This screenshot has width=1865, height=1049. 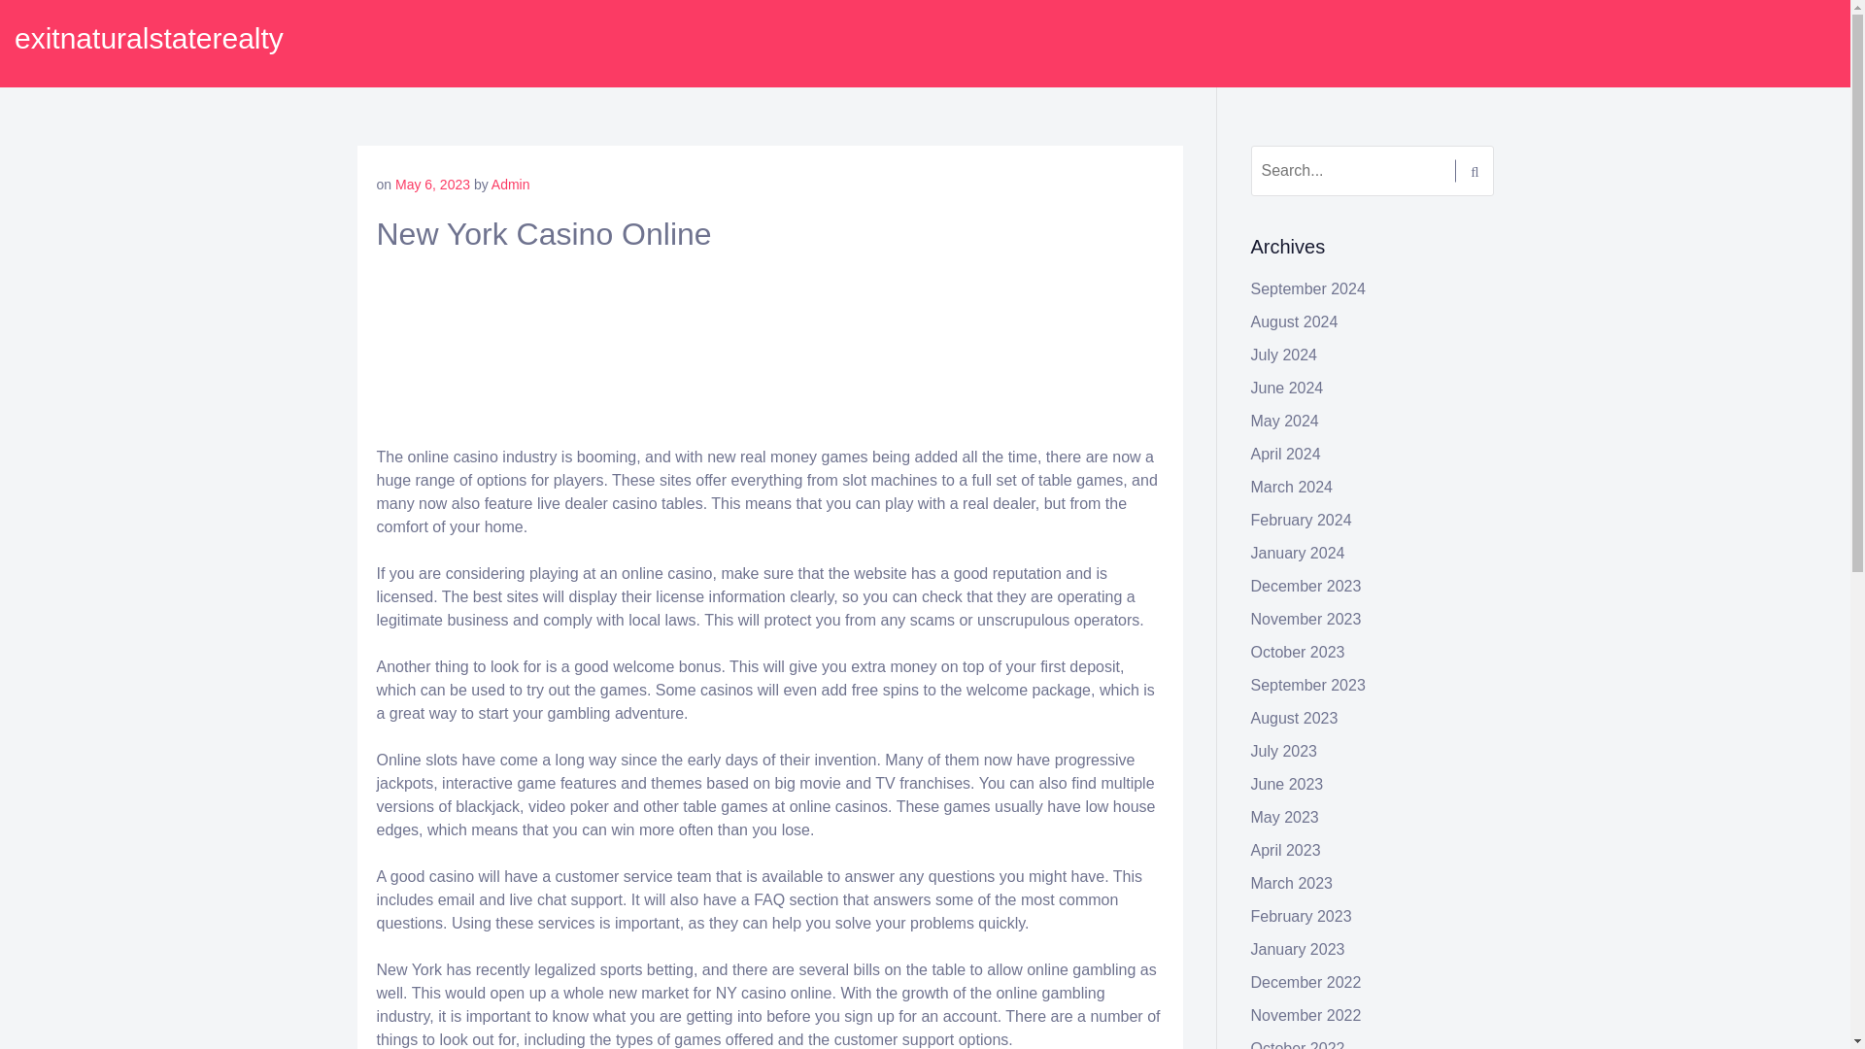 I want to click on April 2024, so click(x=1286, y=455).